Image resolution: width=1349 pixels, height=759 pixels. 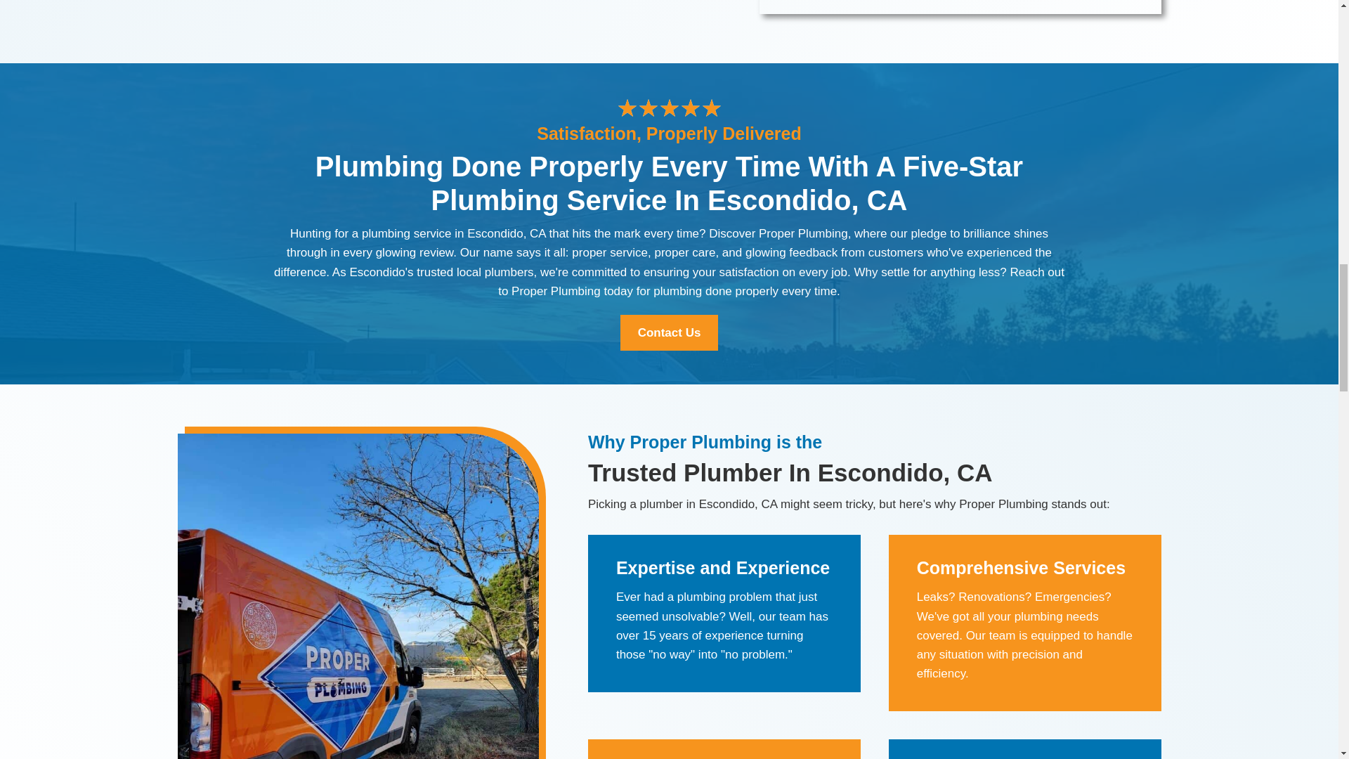 What do you see at coordinates (959, 7) in the screenshot?
I see `Proper Plumbing Truck` at bounding box center [959, 7].